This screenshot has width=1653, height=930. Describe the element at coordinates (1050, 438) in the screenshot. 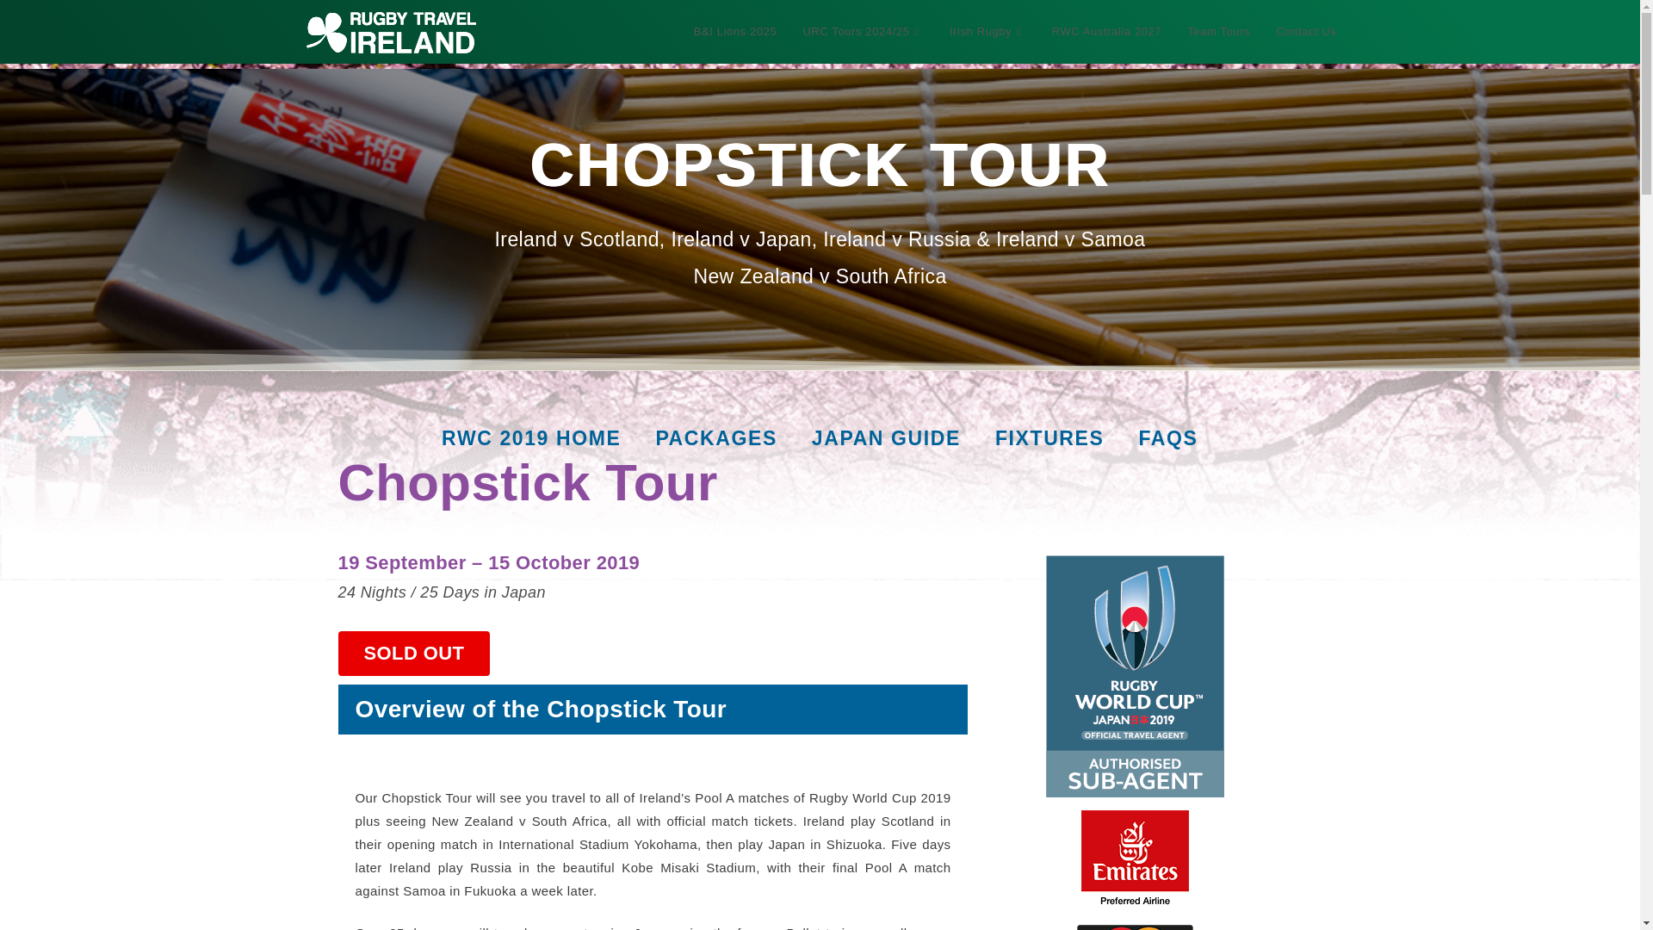

I see `FIXTURES` at that location.